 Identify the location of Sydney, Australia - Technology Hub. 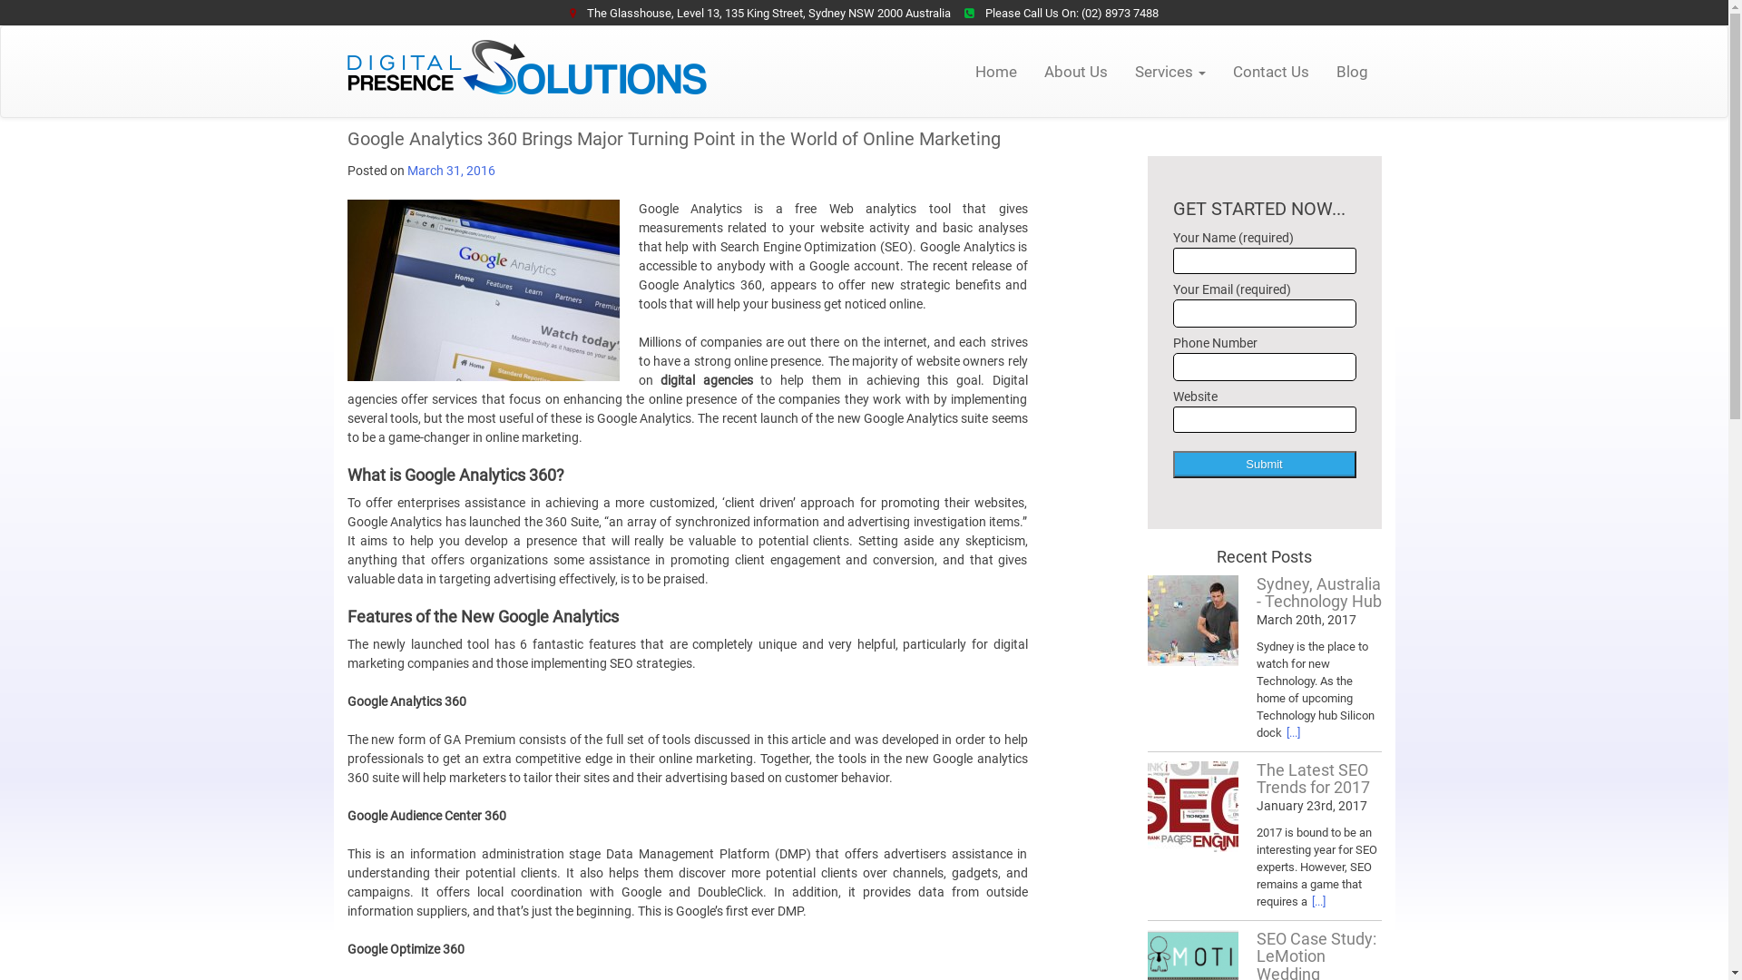
(1318, 593).